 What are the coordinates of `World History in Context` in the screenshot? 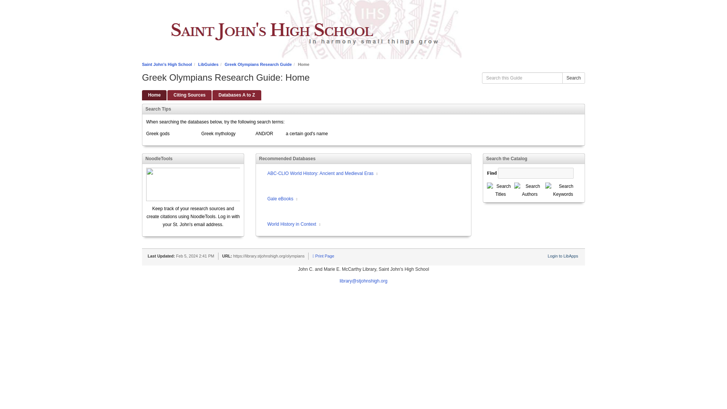 It's located at (367, 225).